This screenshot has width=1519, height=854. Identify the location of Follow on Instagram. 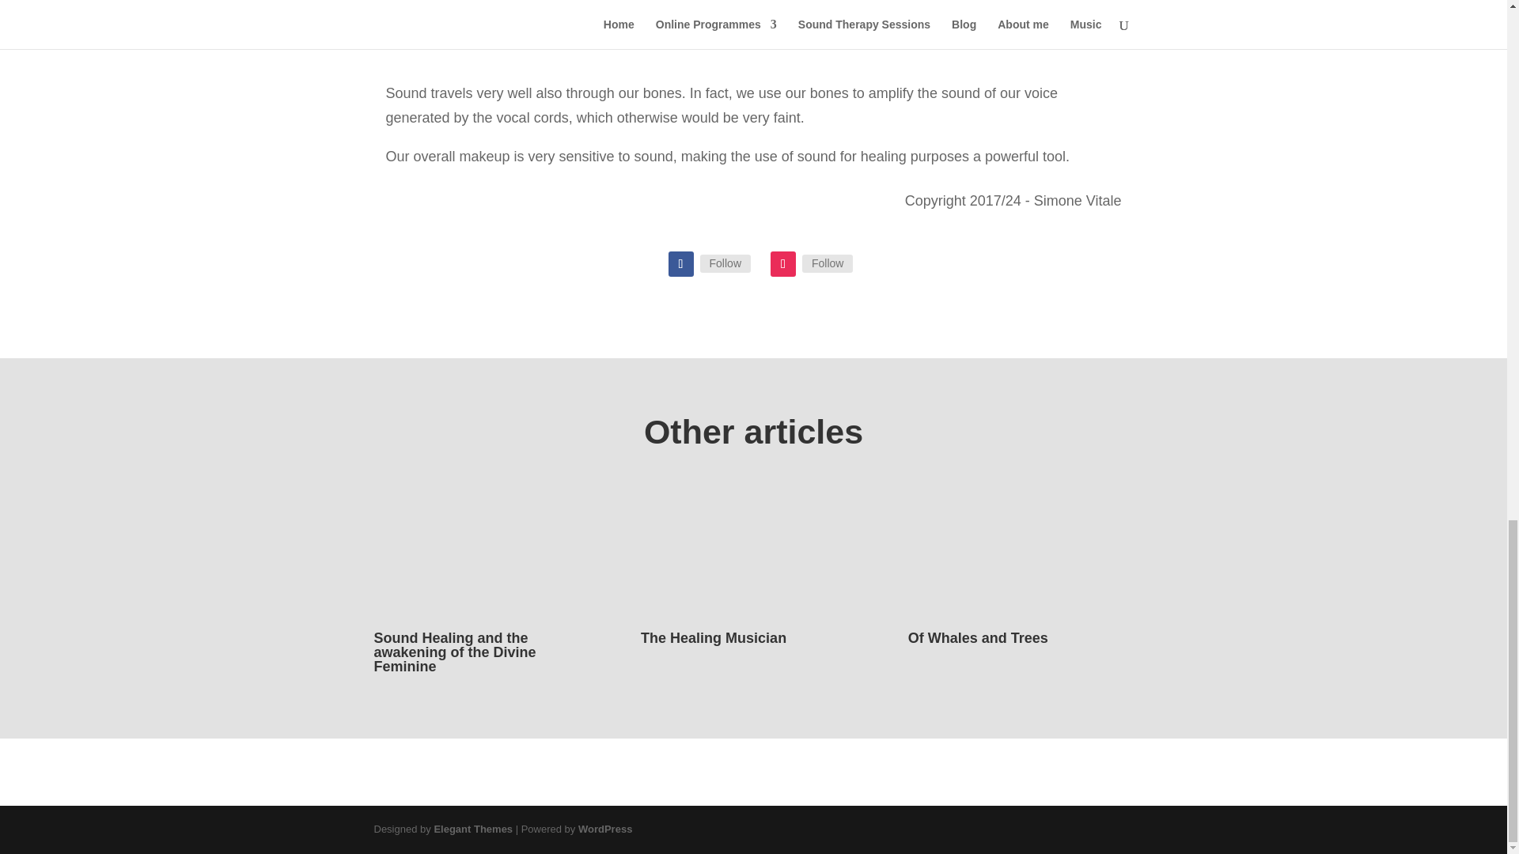
(783, 263).